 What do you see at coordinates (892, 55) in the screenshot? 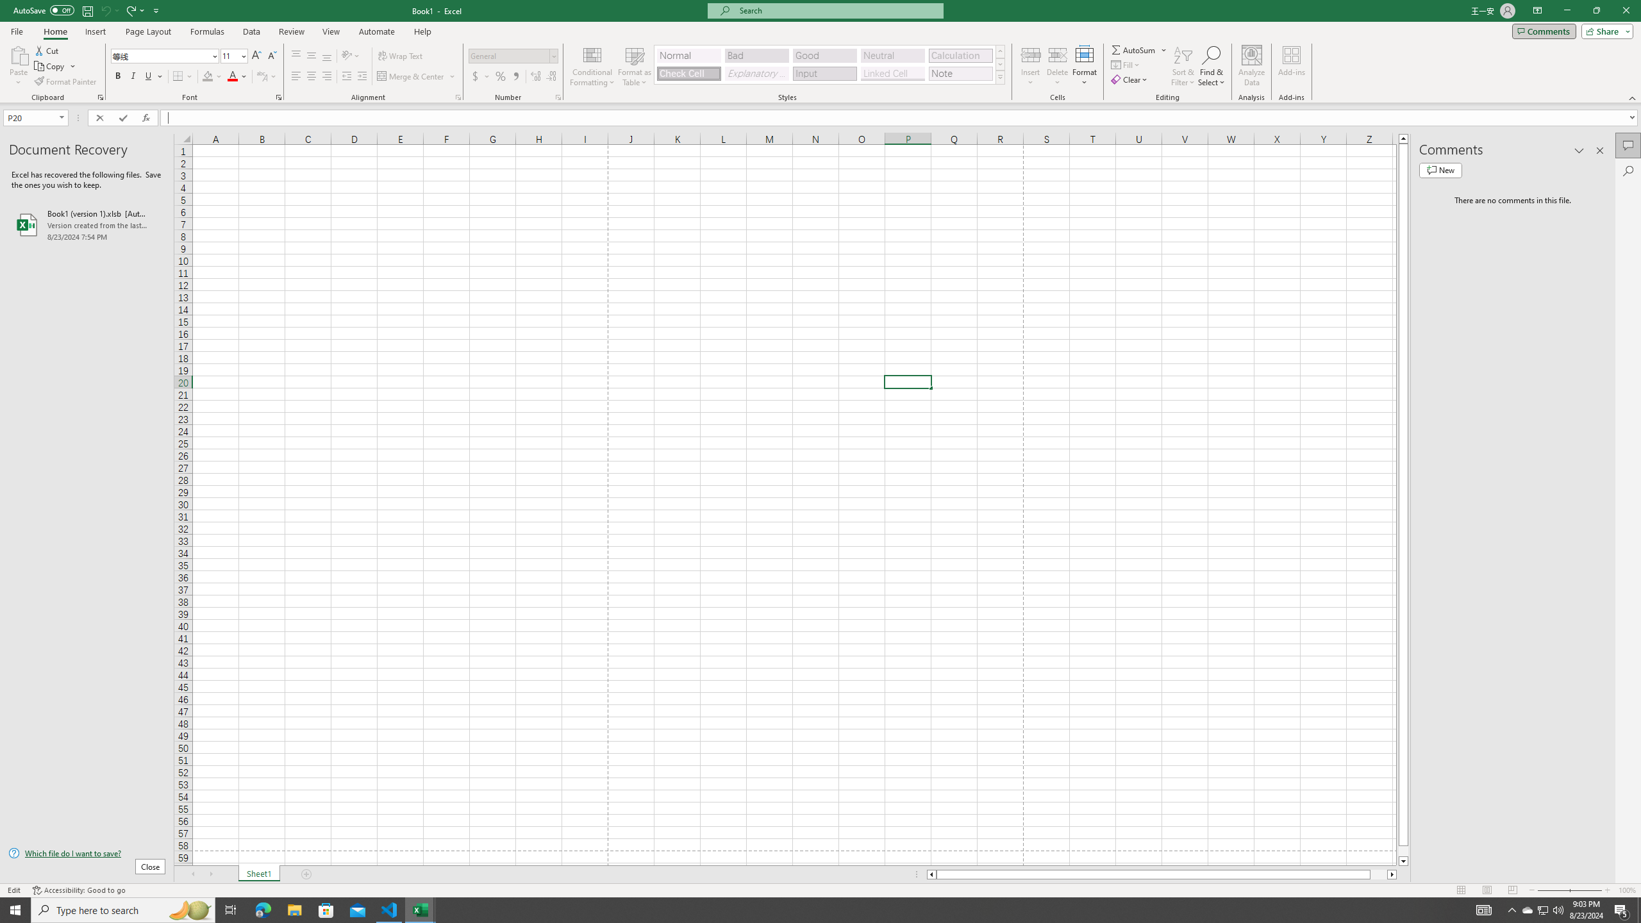
I see `Neutral` at bounding box center [892, 55].